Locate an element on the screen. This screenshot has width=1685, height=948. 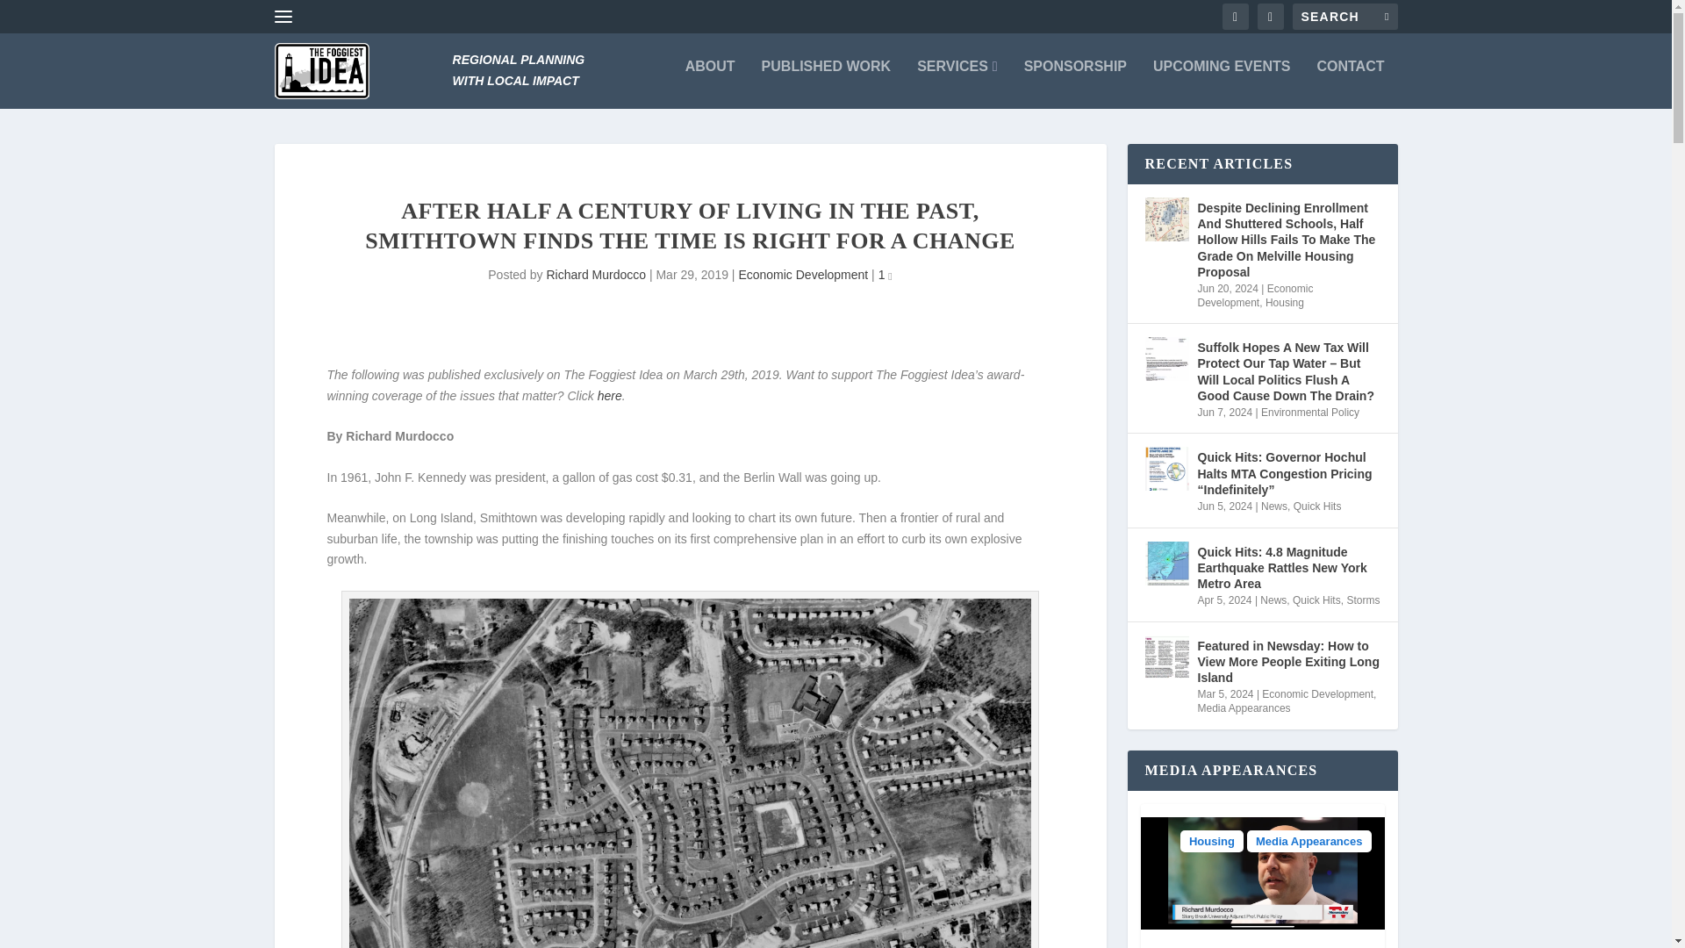
Richard Murdocco is located at coordinates (595, 274).